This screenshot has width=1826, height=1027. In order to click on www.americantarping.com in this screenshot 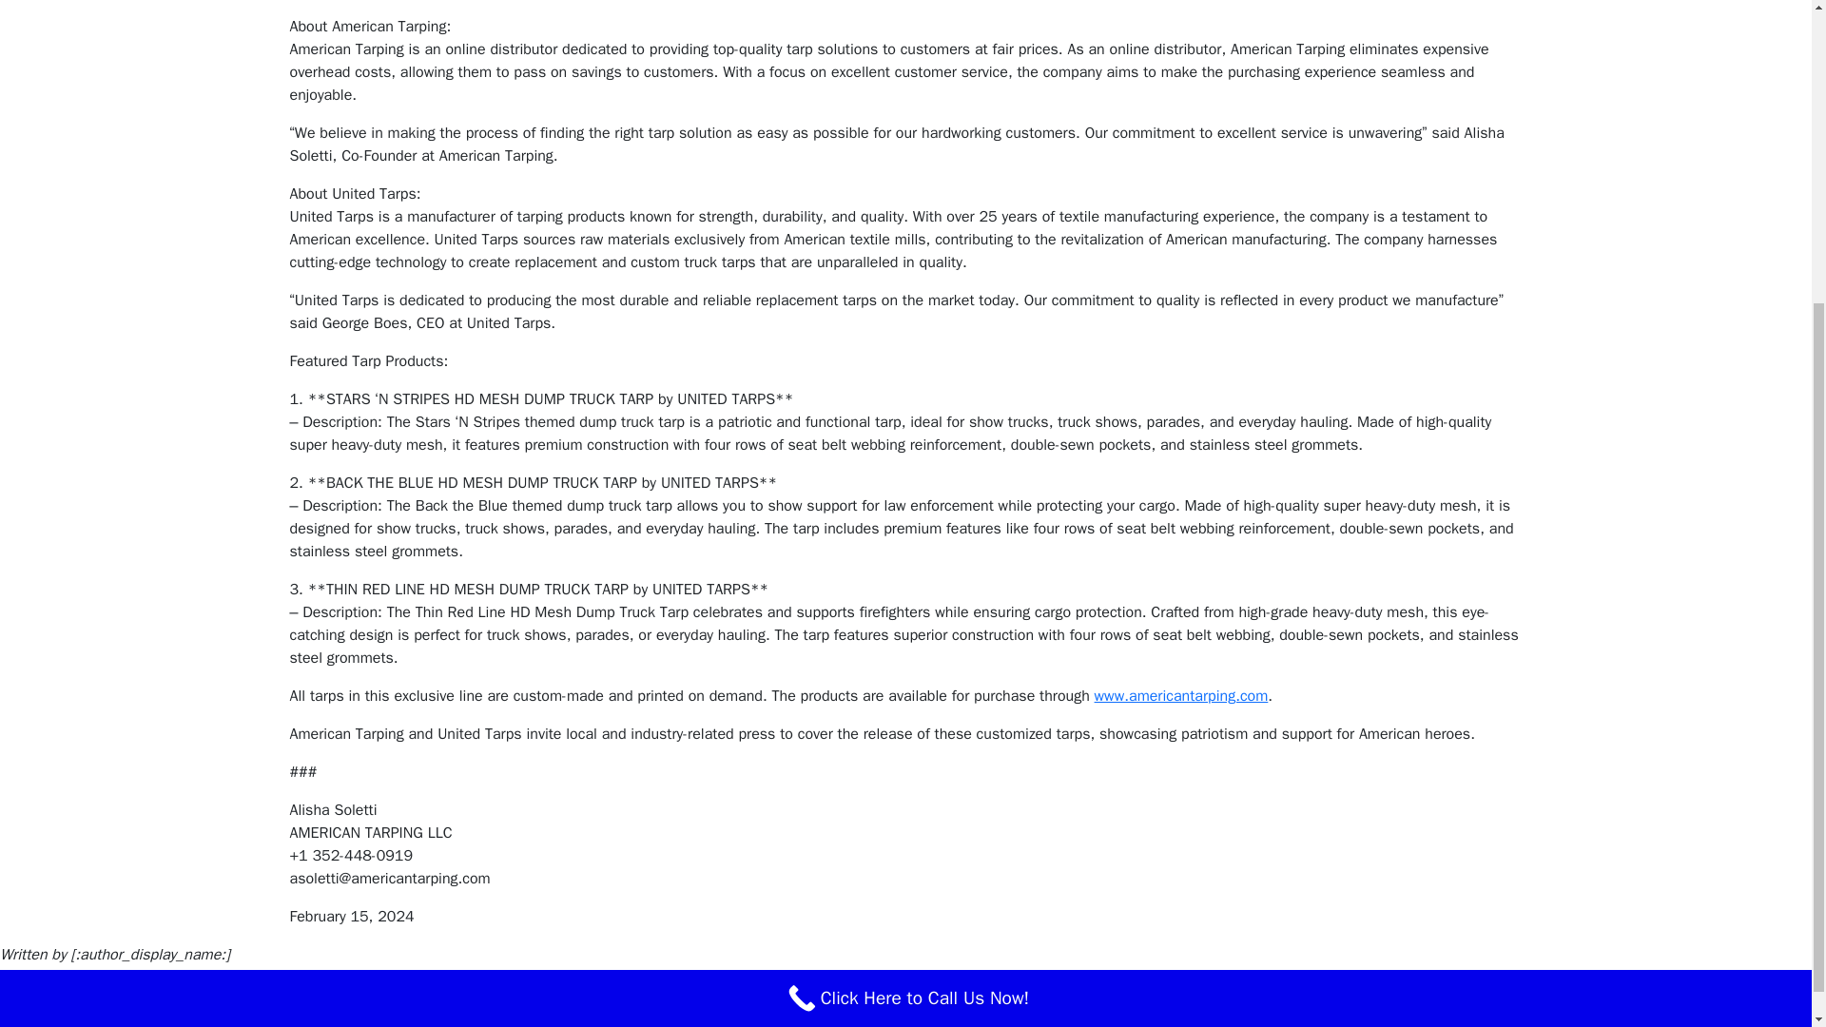, I will do `click(1181, 696)`.